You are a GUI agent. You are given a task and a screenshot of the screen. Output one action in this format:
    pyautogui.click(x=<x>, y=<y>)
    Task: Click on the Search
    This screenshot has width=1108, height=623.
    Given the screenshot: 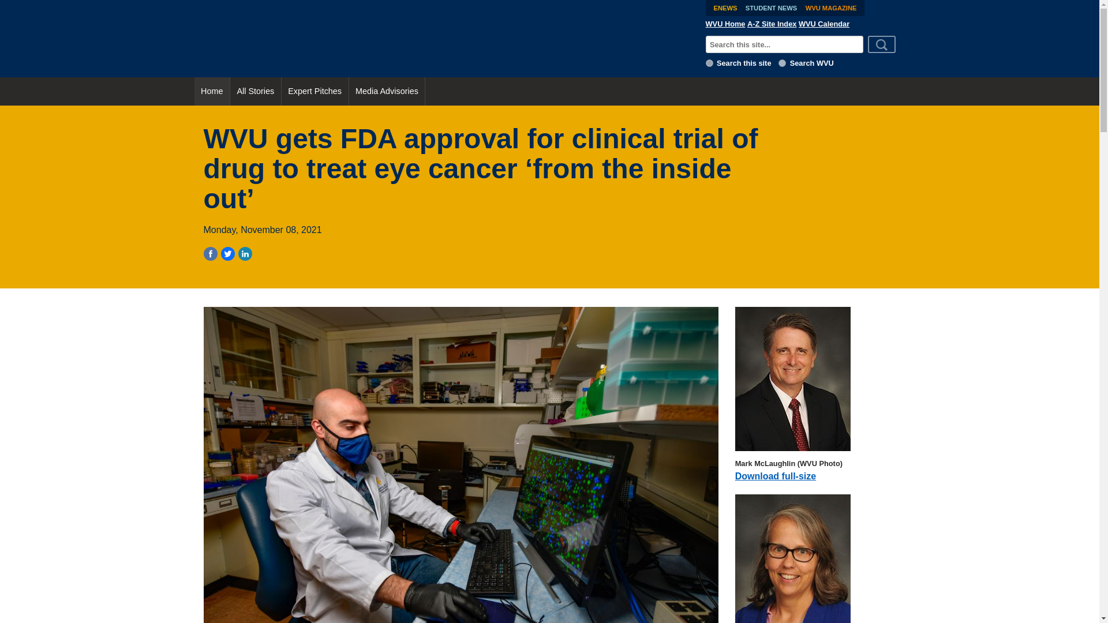 What is the action you would take?
    pyautogui.click(x=882, y=44)
    